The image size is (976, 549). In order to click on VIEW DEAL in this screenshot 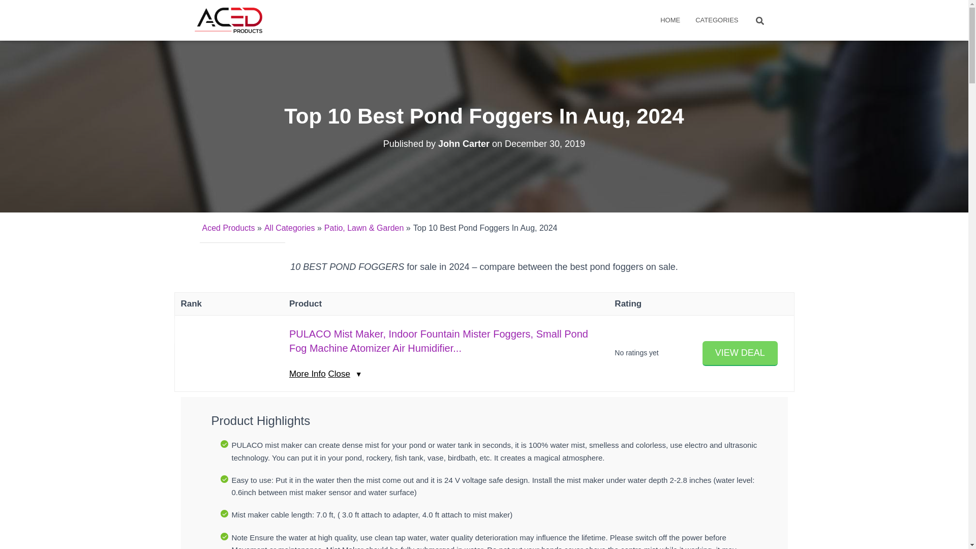, I will do `click(740, 353)`.